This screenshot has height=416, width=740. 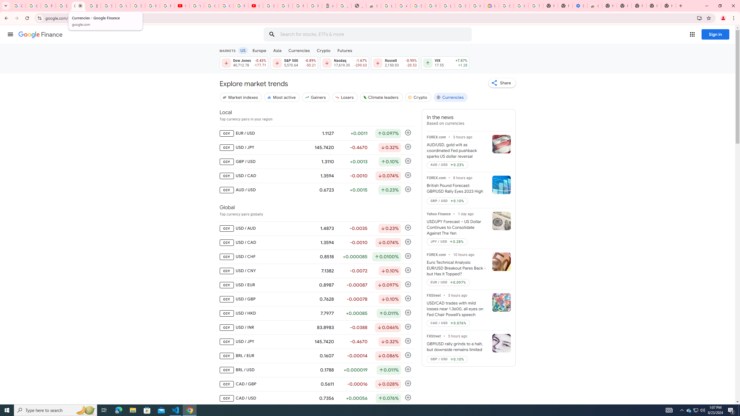 I want to click on CCY BRL / USD 0.1788 +0.000019 Up by 0.0089% Follow, so click(x=317, y=370).